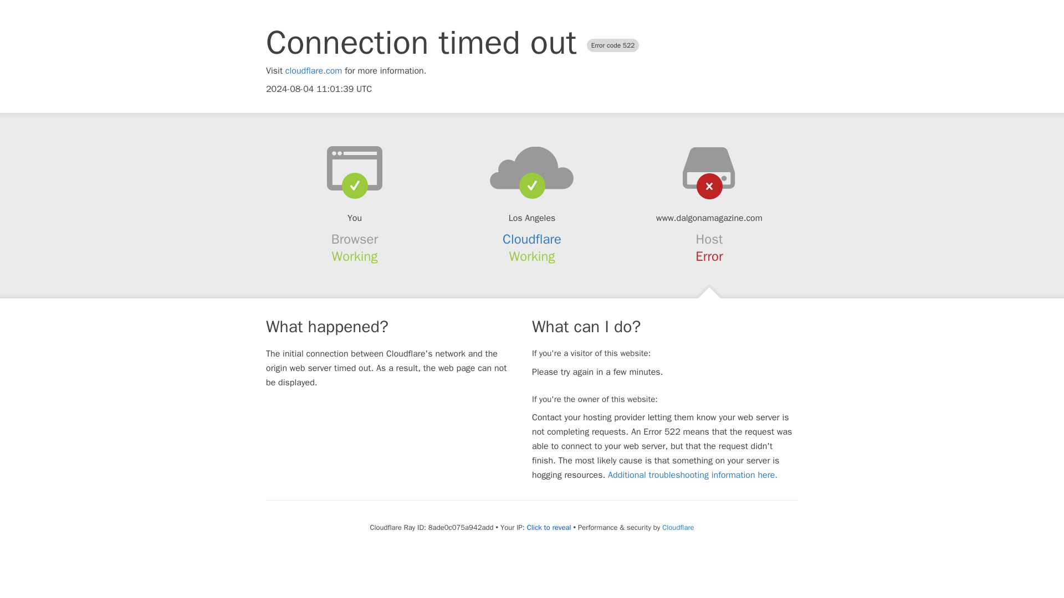 This screenshot has width=1064, height=598. What do you see at coordinates (314, 71) in the screenshot?
I see `cloudflare.com` at bounding box center [314, 71].